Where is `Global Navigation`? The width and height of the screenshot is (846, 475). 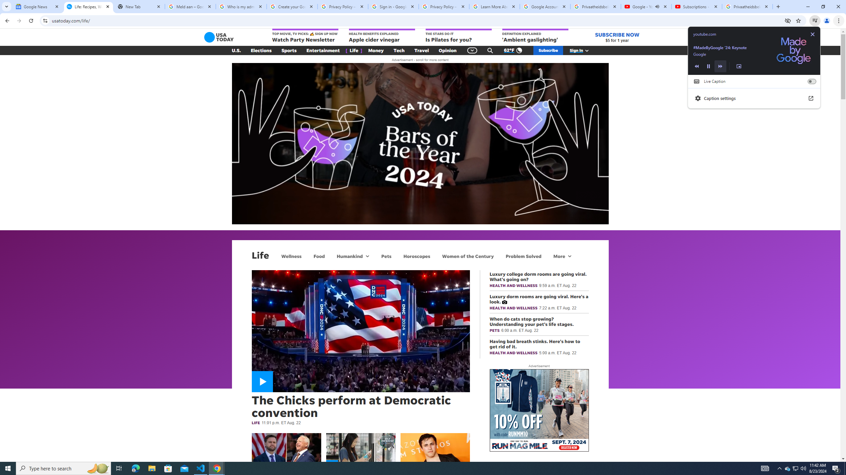 Global Navigation is located at coordinates (472, 50).